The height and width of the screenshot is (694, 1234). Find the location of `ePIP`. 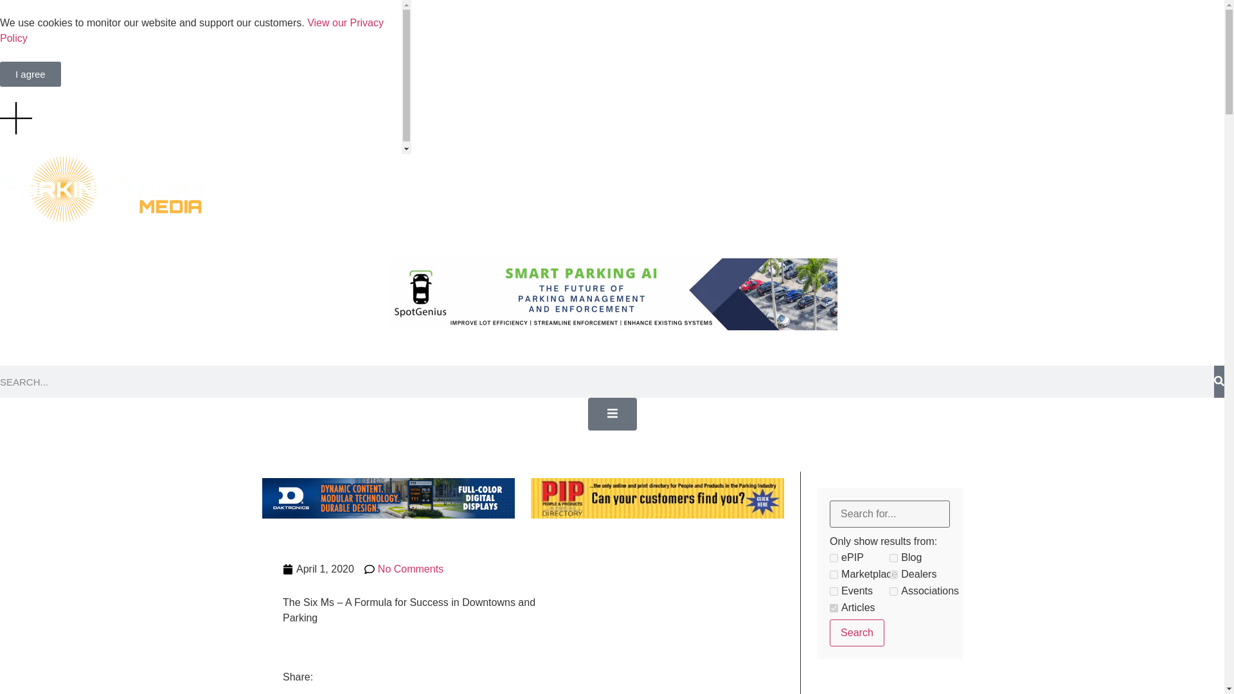

ePIP is located at coordinates (833, 558).